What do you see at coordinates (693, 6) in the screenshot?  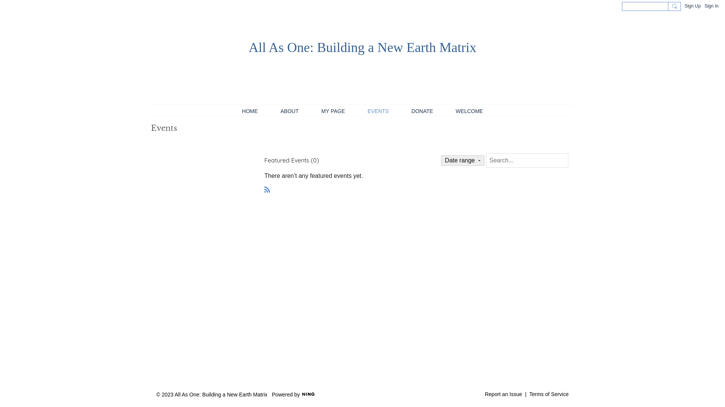 I see `Sign Up` at bounding box center [693, 6].